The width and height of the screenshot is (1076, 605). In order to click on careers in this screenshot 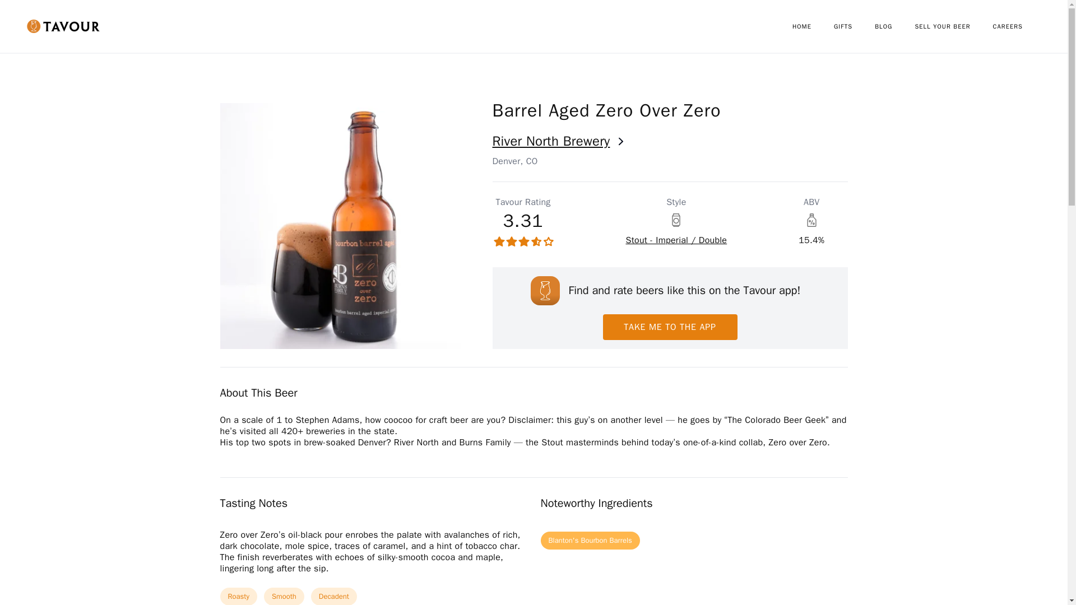, I will do `click(1019, 26)`.